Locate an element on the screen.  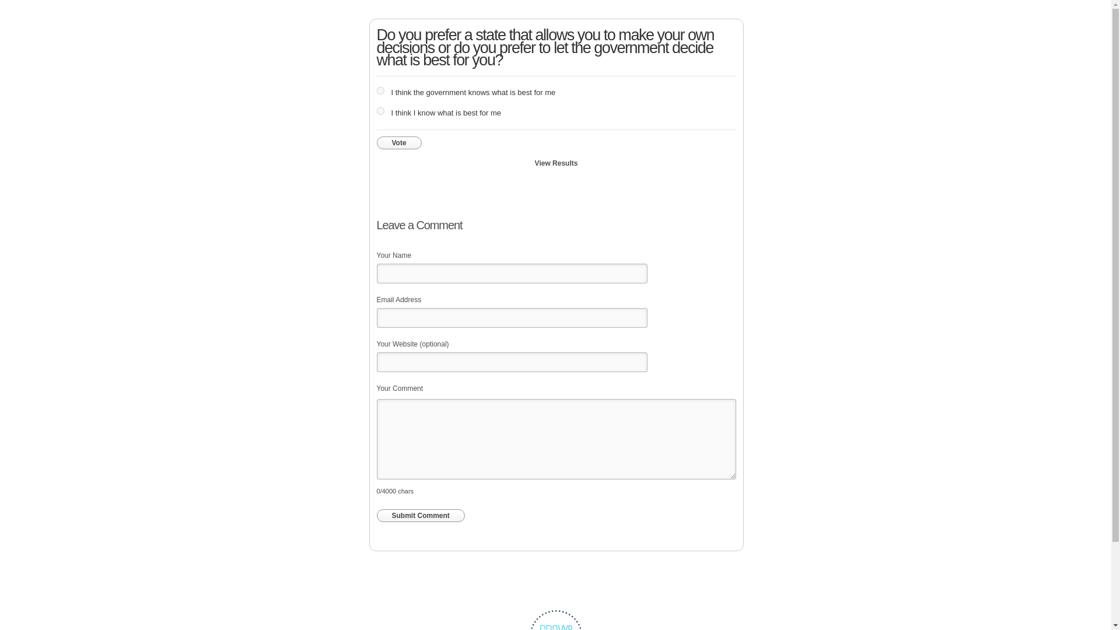
Vote is located at coordinates (399, 142).